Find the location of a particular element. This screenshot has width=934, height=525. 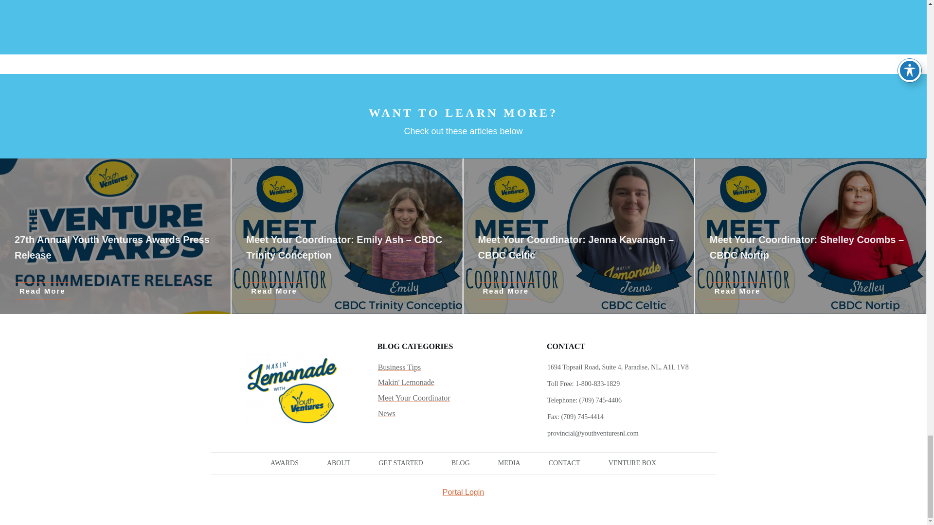

AWARDS is located at coordinates (285, 463).